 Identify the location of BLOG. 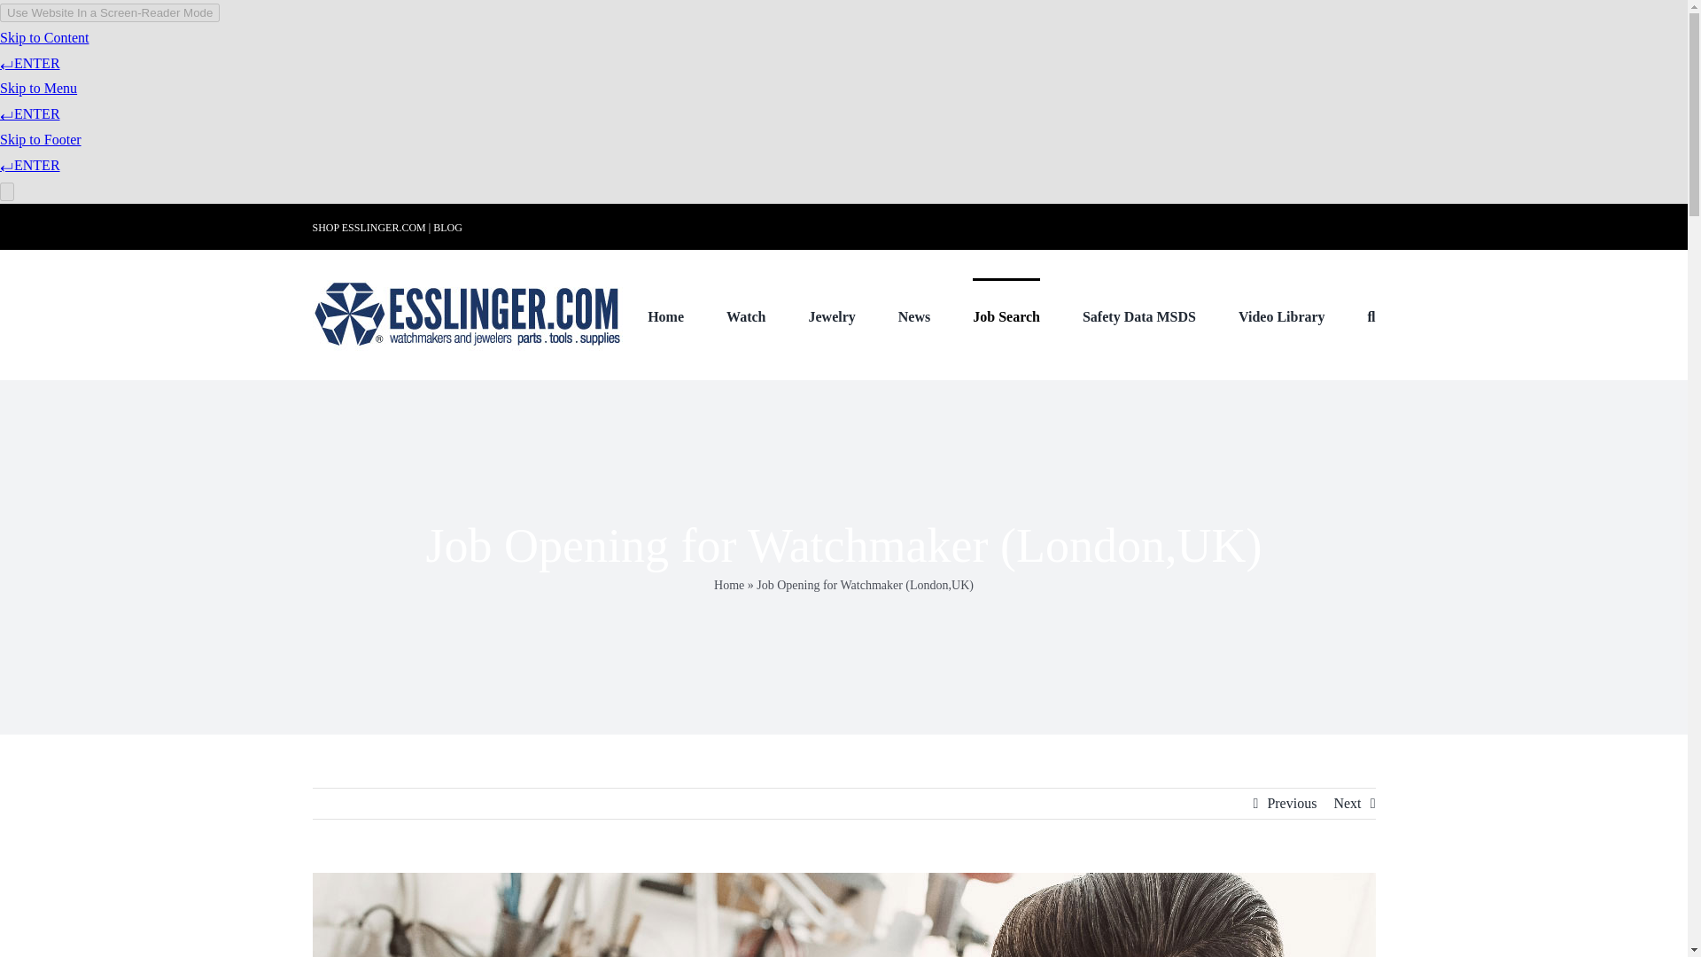
(448, 227).